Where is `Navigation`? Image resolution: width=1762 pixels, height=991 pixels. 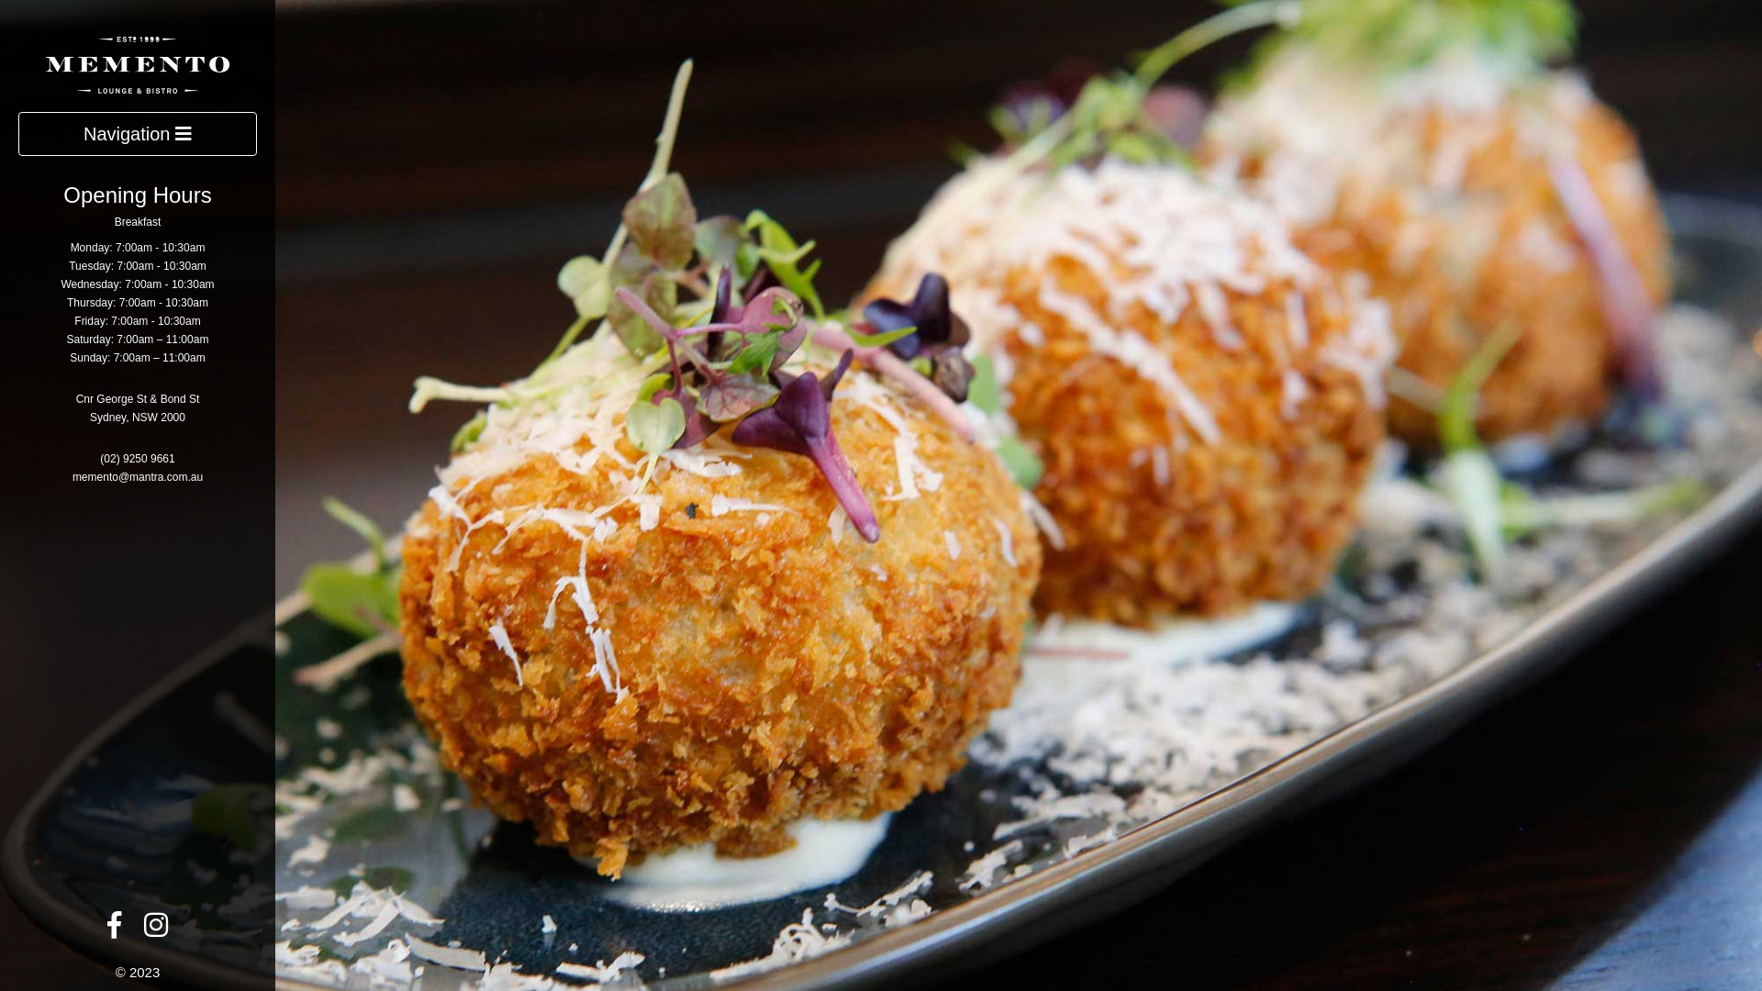 Navigation is located at coordinates (138, 134).